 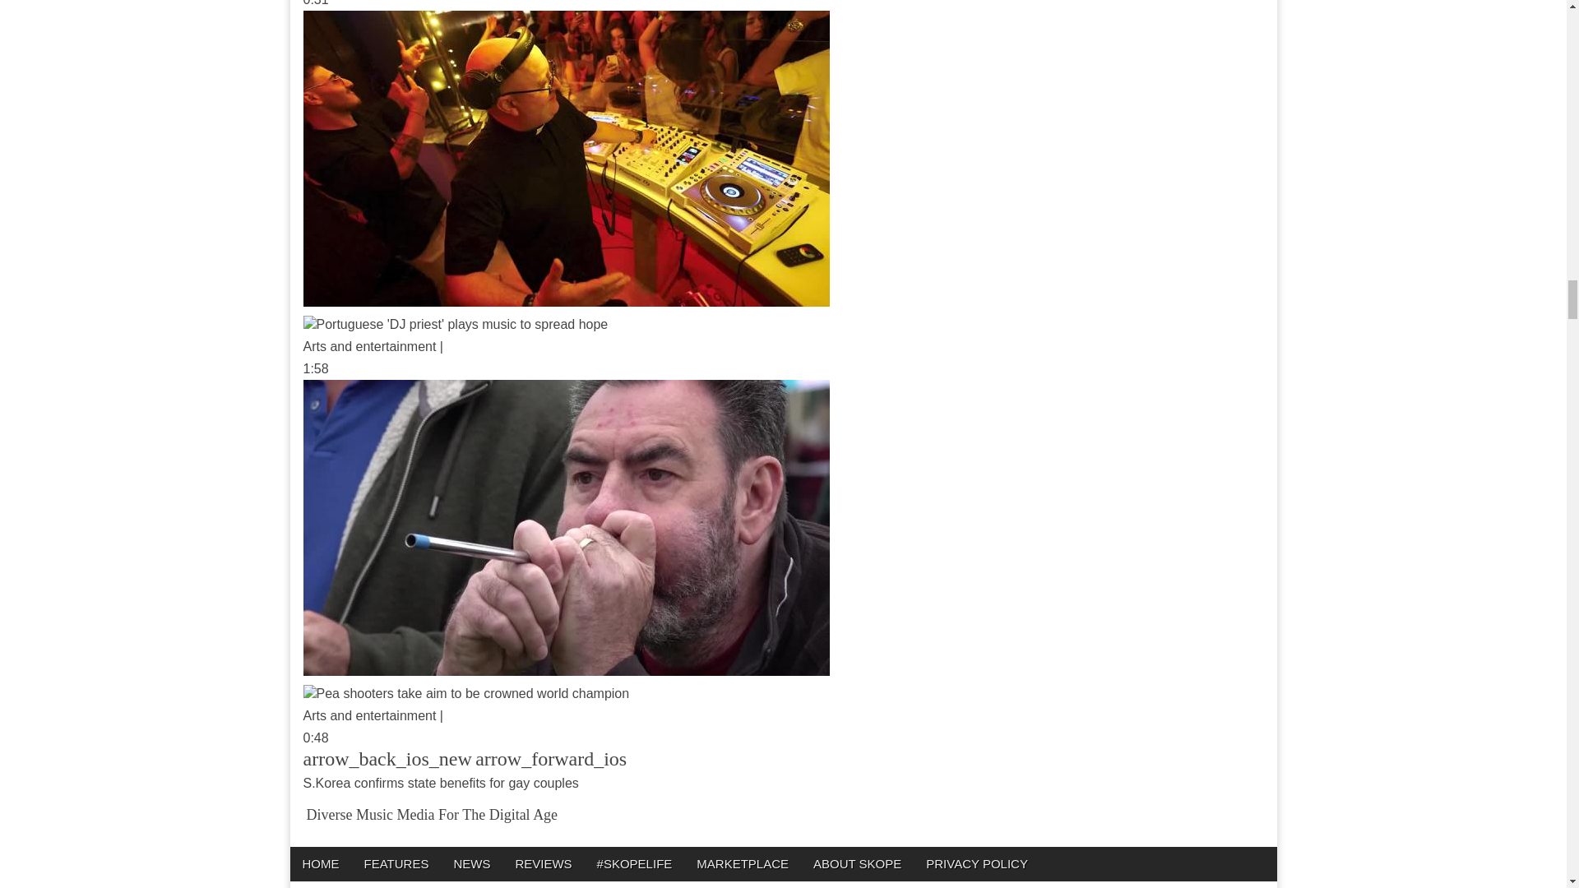 What do you see at coordinates (319, 863) in the screenshot?
I see `HOME` at bounding box center [319, 863].